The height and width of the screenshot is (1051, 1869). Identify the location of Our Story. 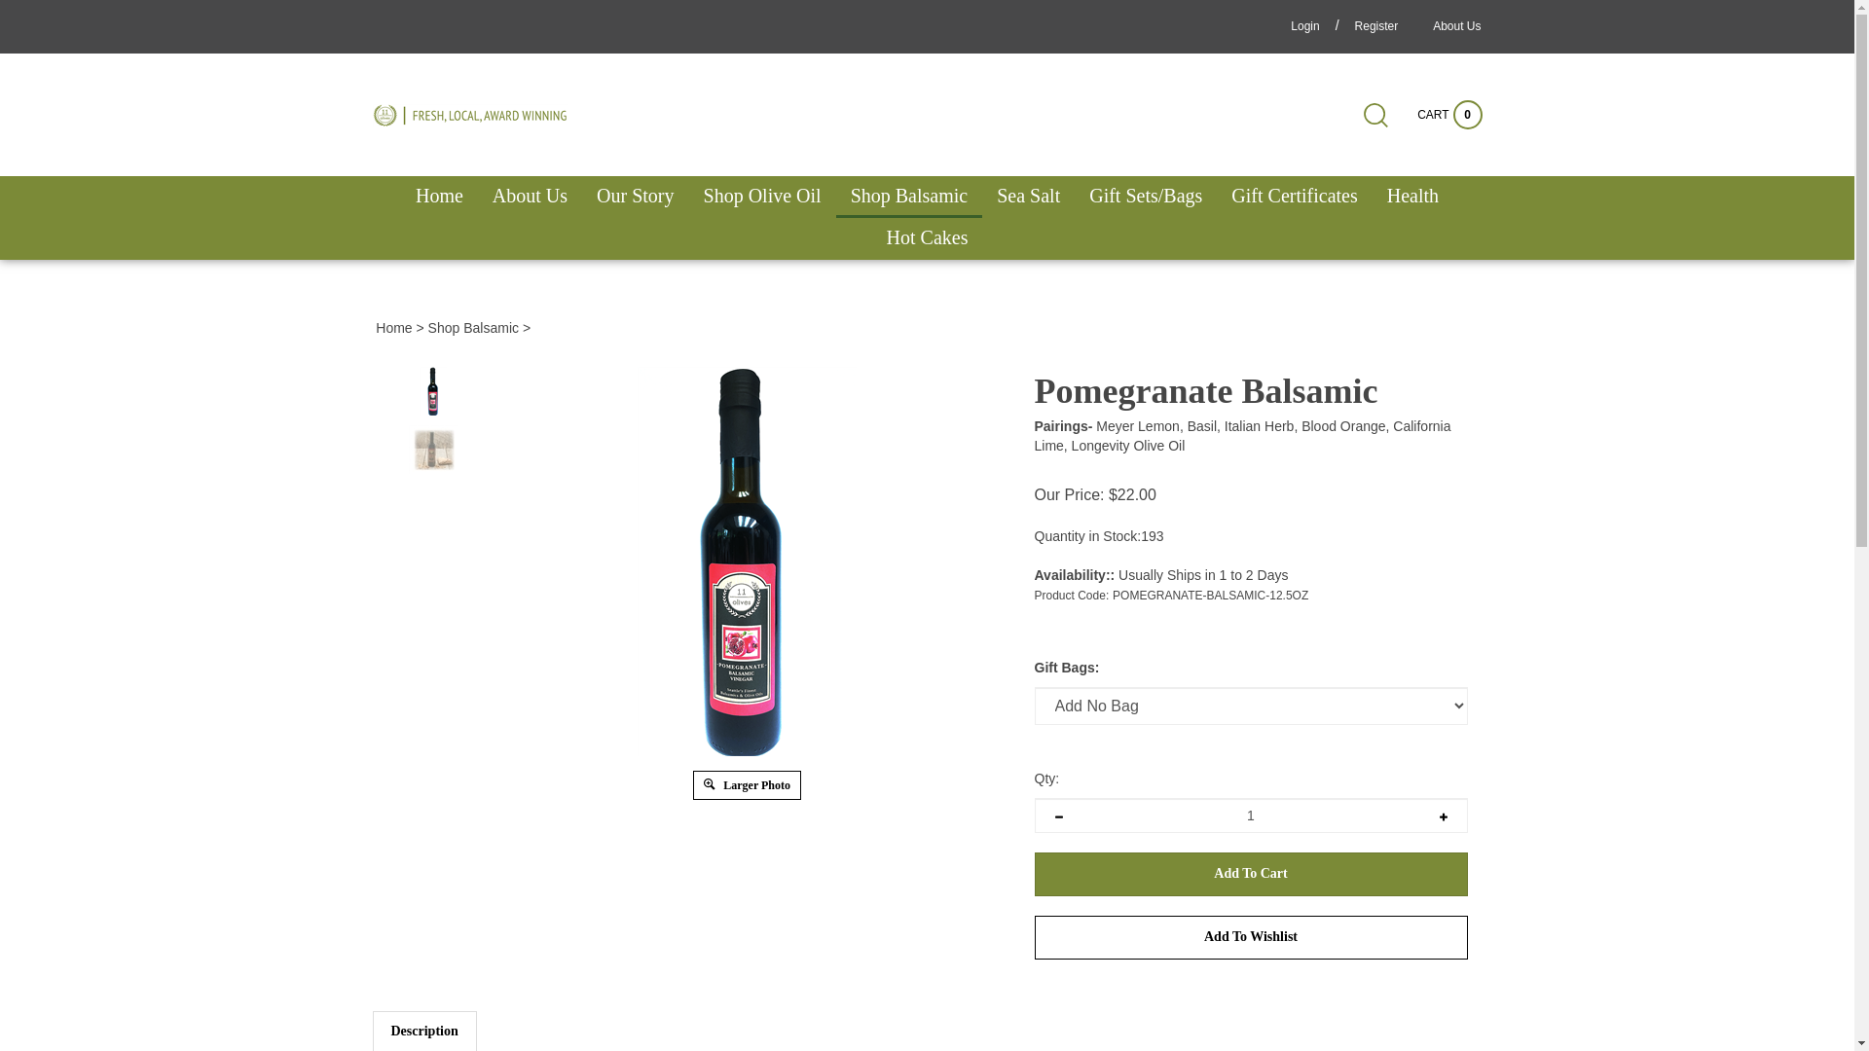
(635, 197).